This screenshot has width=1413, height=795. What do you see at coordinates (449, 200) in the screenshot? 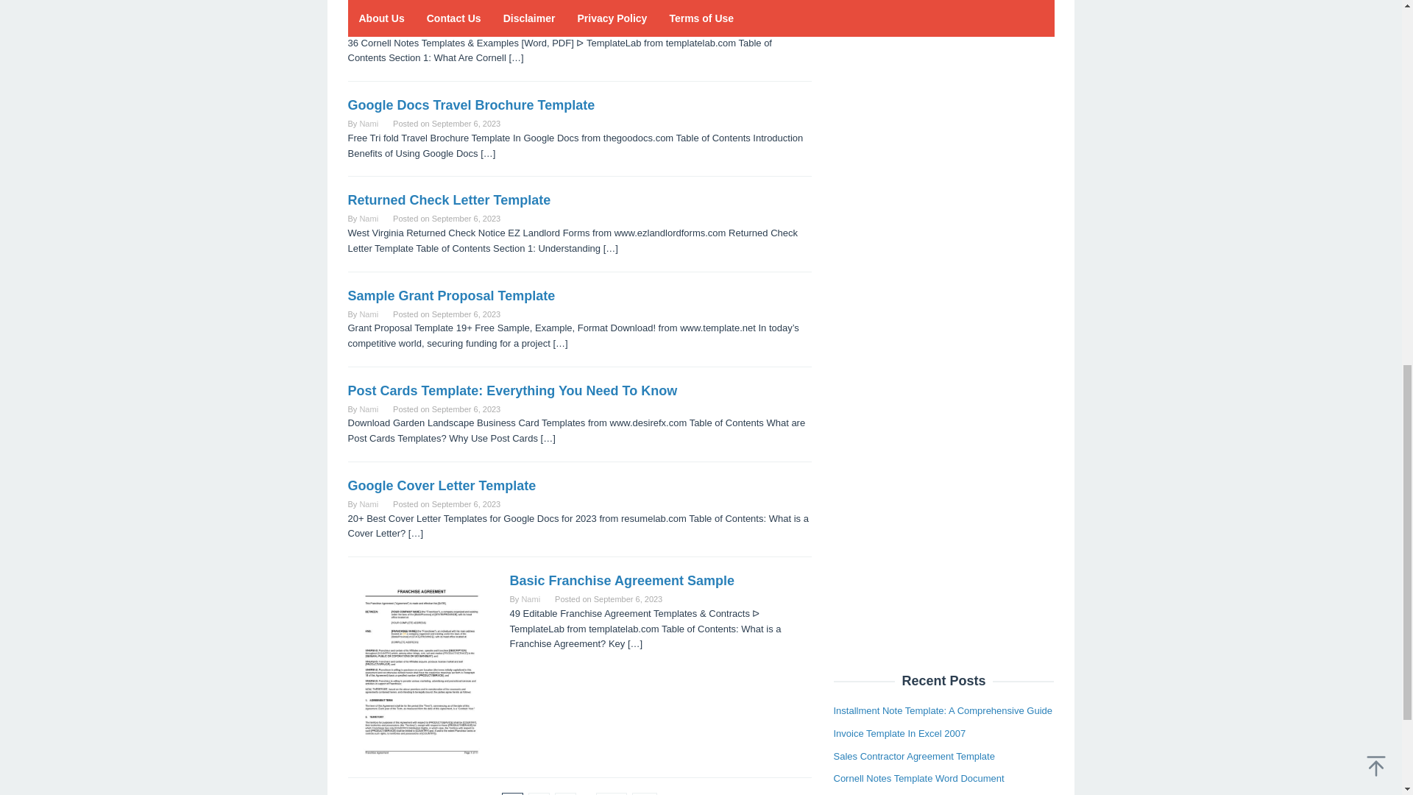
I see `Returned Check Letter Template` at bounding box center [449, 200].